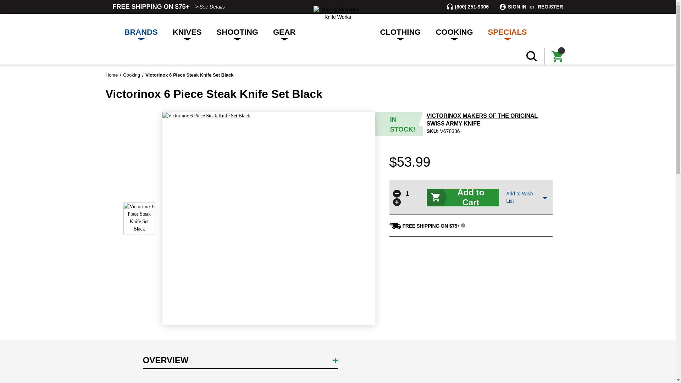 The width and height of the screenshot is (681, 383). What do you see at coordinates (187, 31) in the screenshot?
I see `KNIVES` at bounding box center [187, 31].